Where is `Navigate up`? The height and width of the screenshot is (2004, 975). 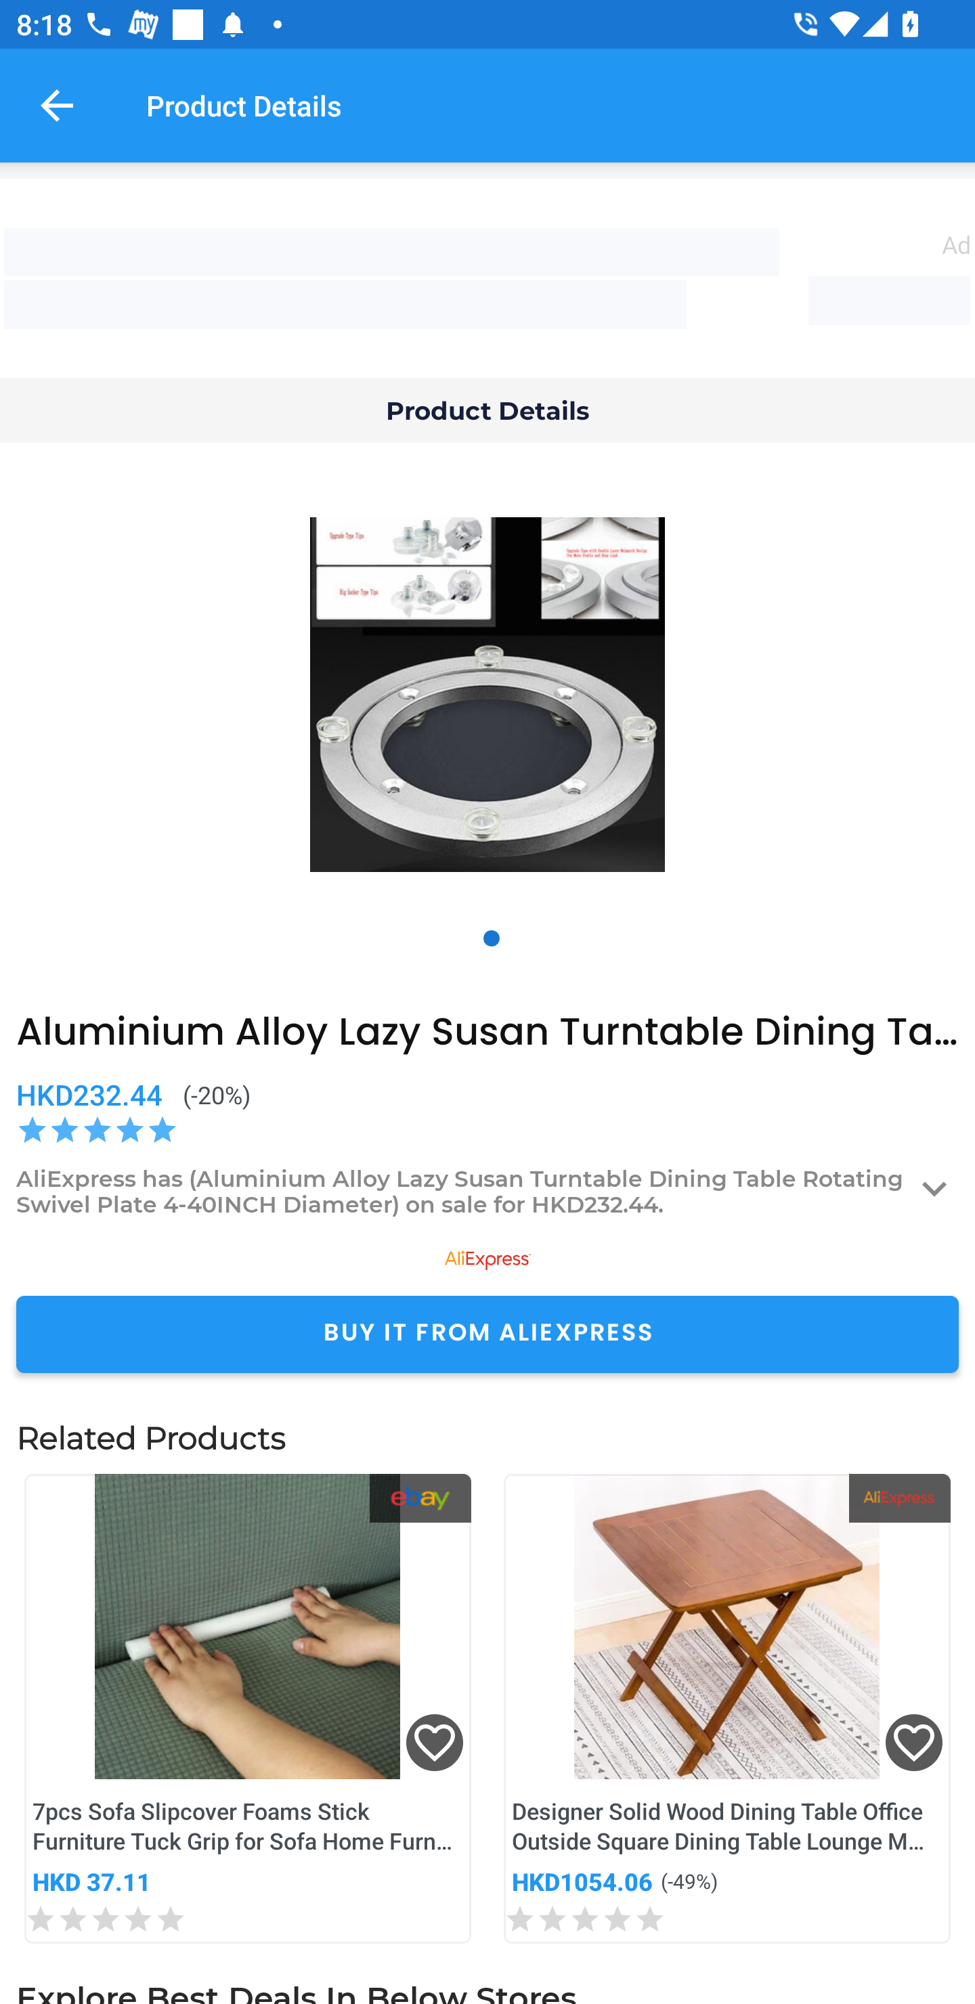 Navigate up is located at coordinates (57, 105).